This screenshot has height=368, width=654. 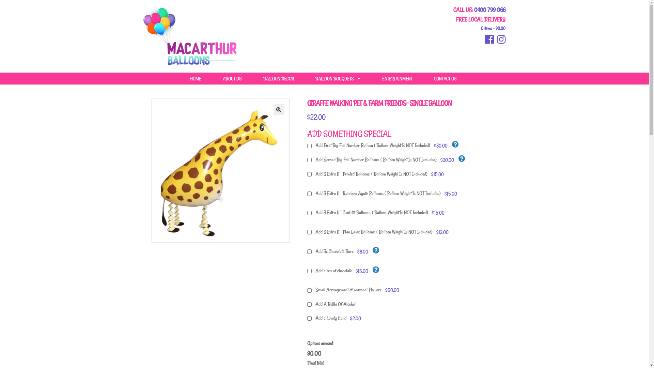 I want to click on ABOUT US, so click(x=232, y=78).